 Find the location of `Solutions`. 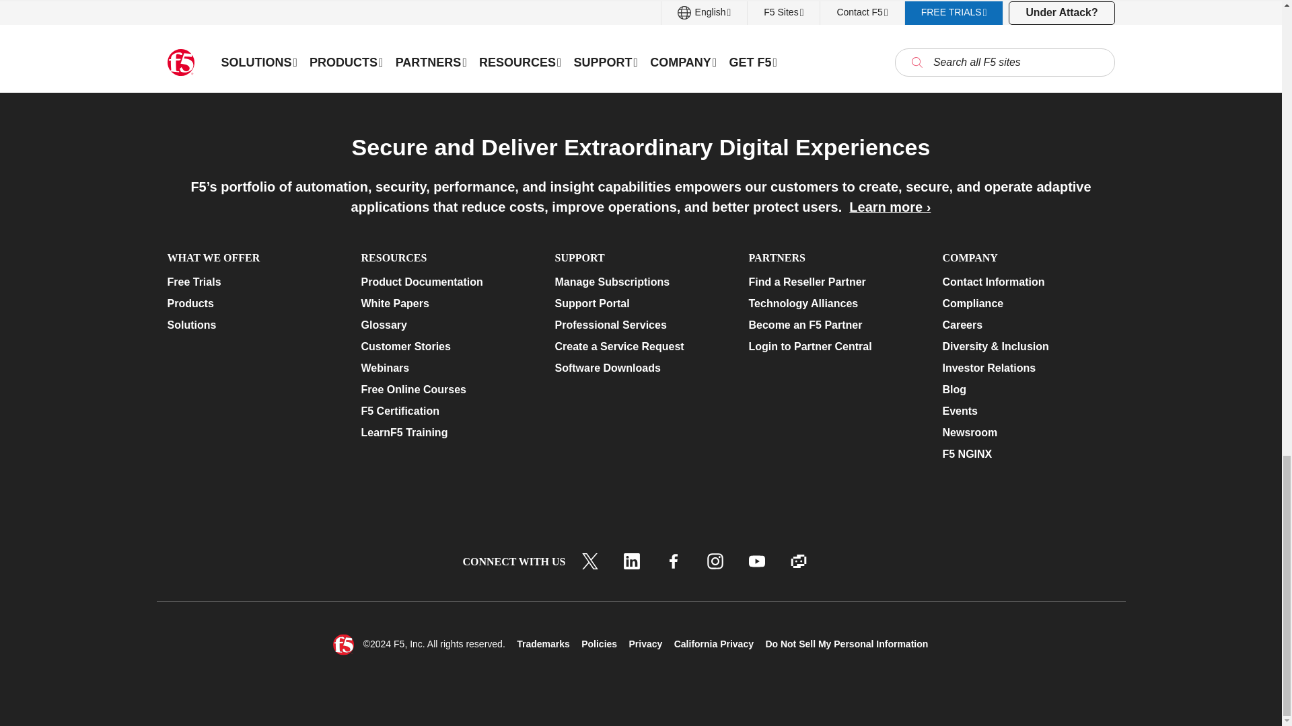

Solutions is located at coordinates (252, 325).